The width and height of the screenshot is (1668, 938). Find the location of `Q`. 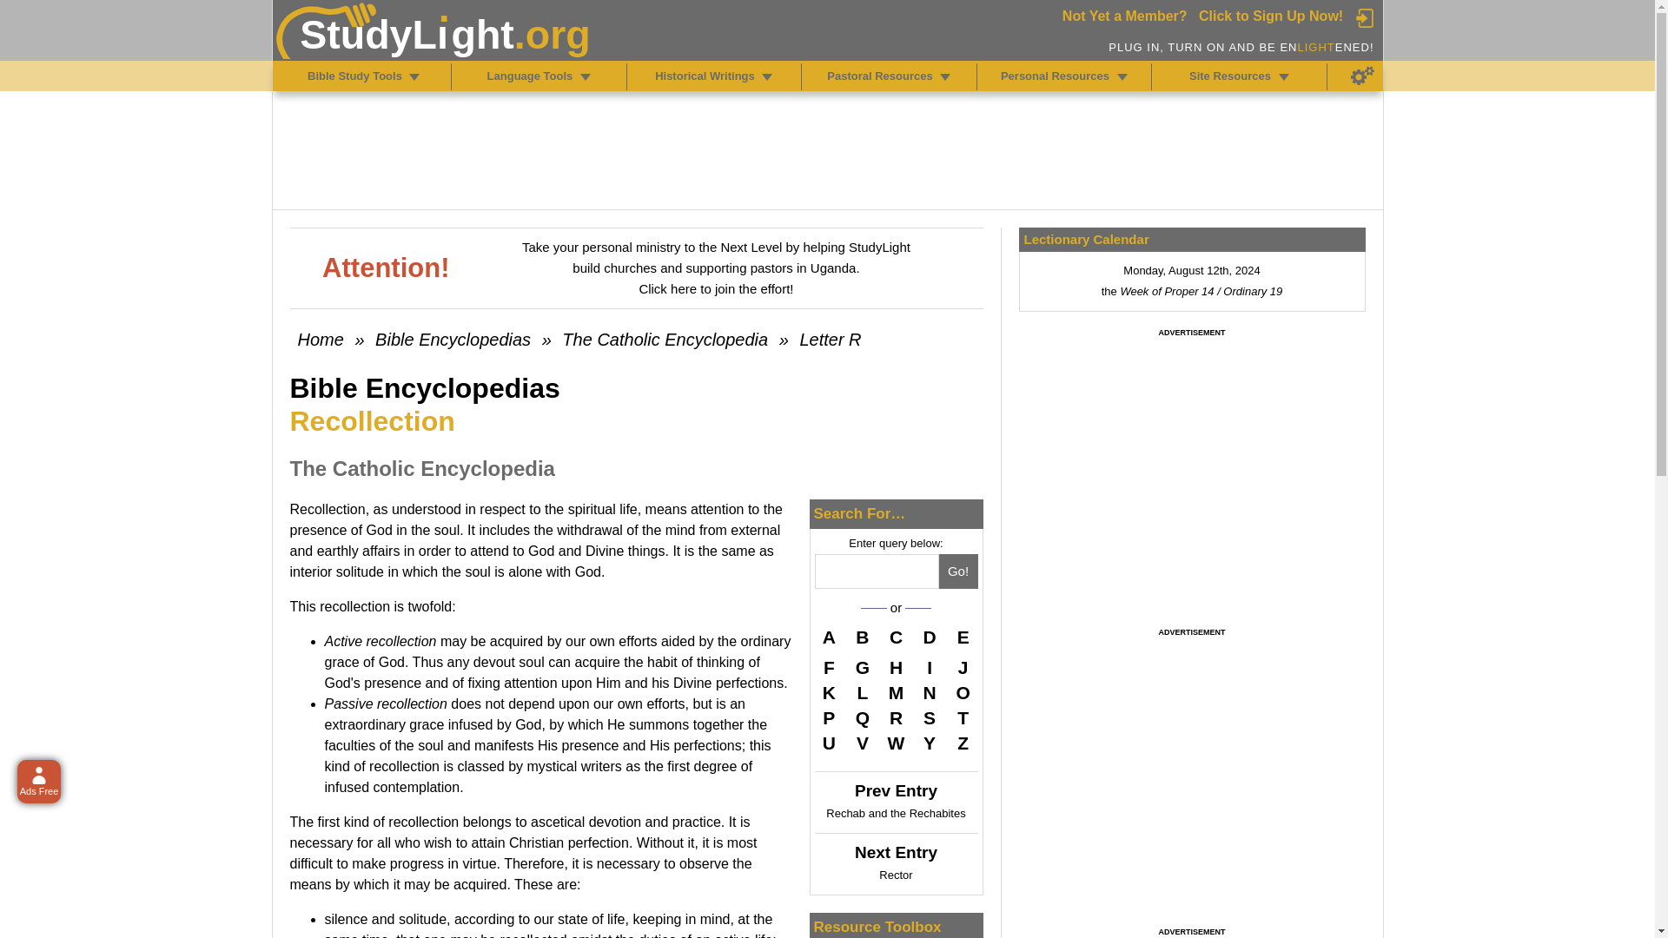

Q is located at coordinates (862, 718).